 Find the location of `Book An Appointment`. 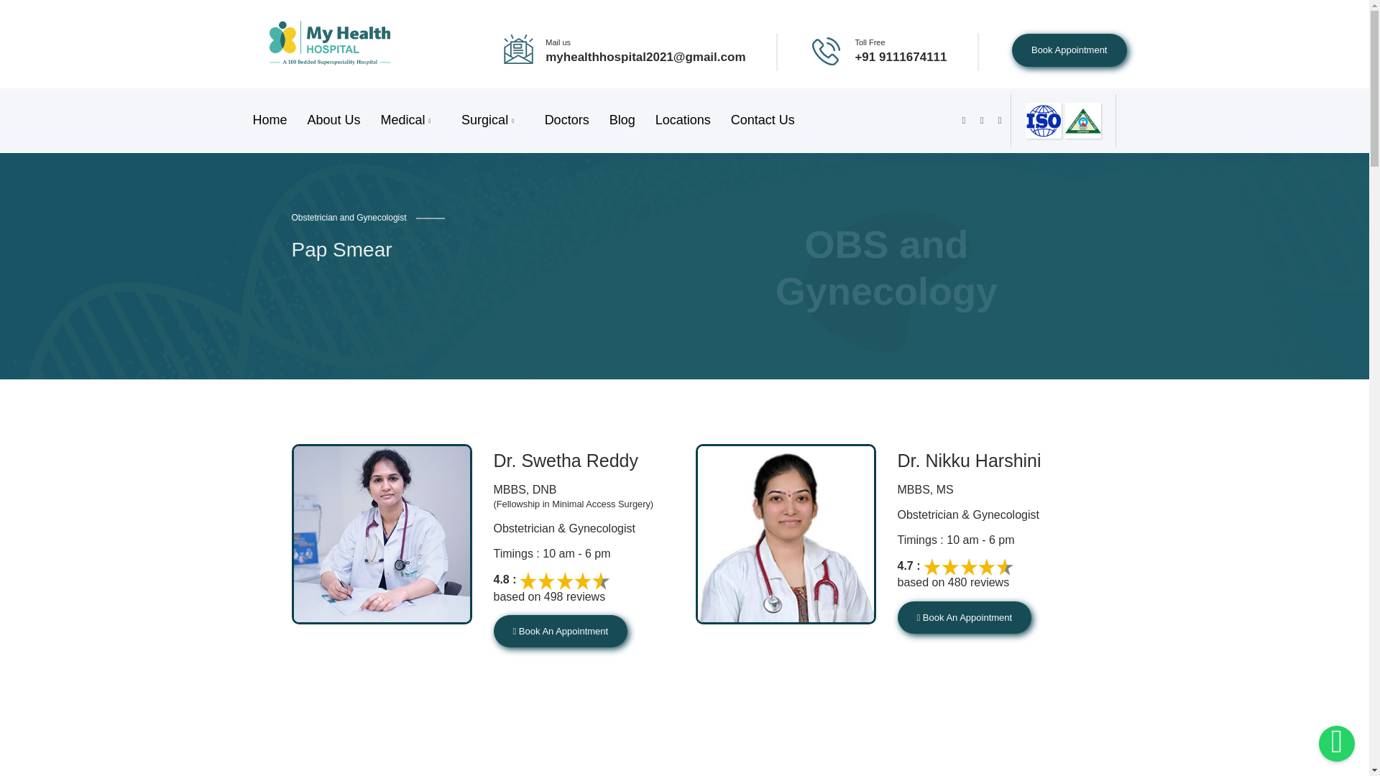

Book An Appointment is located at coordinates (964, 618).